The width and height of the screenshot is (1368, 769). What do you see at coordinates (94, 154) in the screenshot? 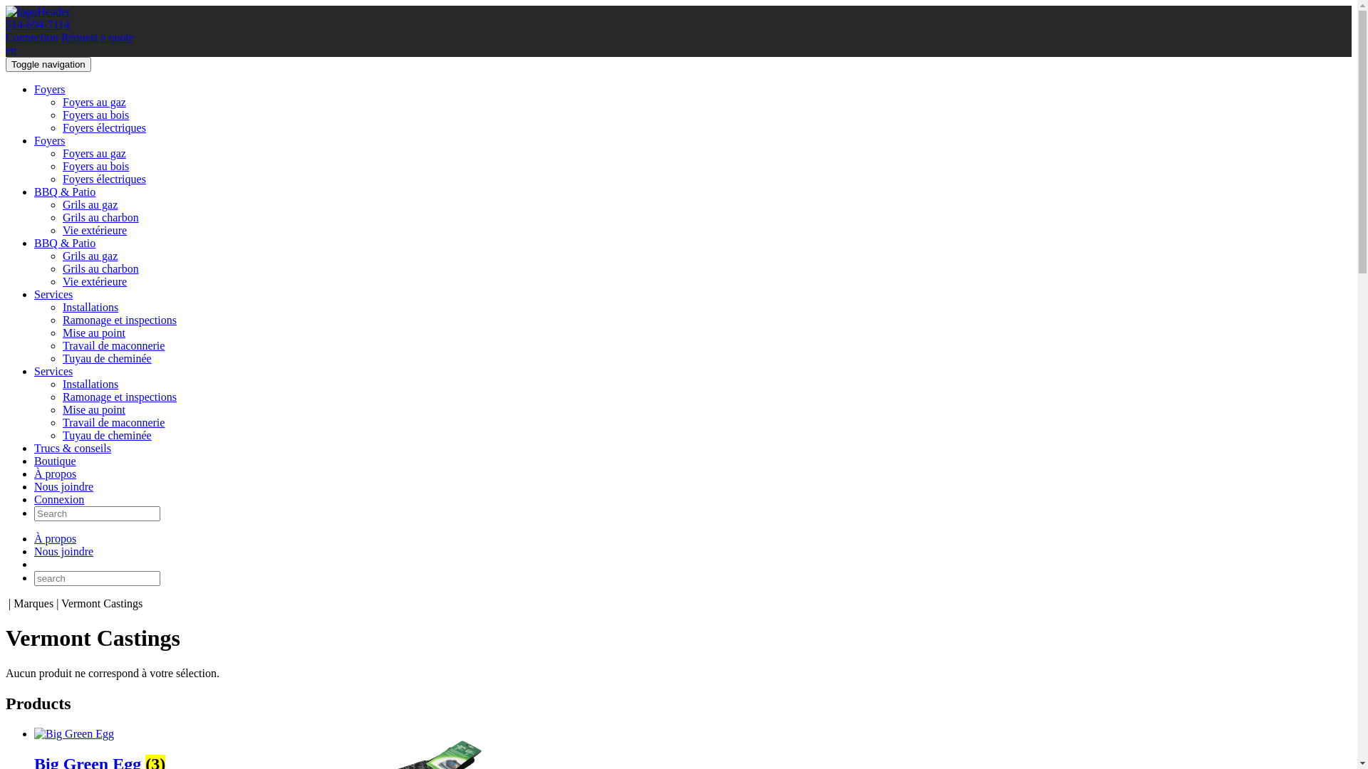
I see `Foyers au gaz` at bounding box center [94, 154].